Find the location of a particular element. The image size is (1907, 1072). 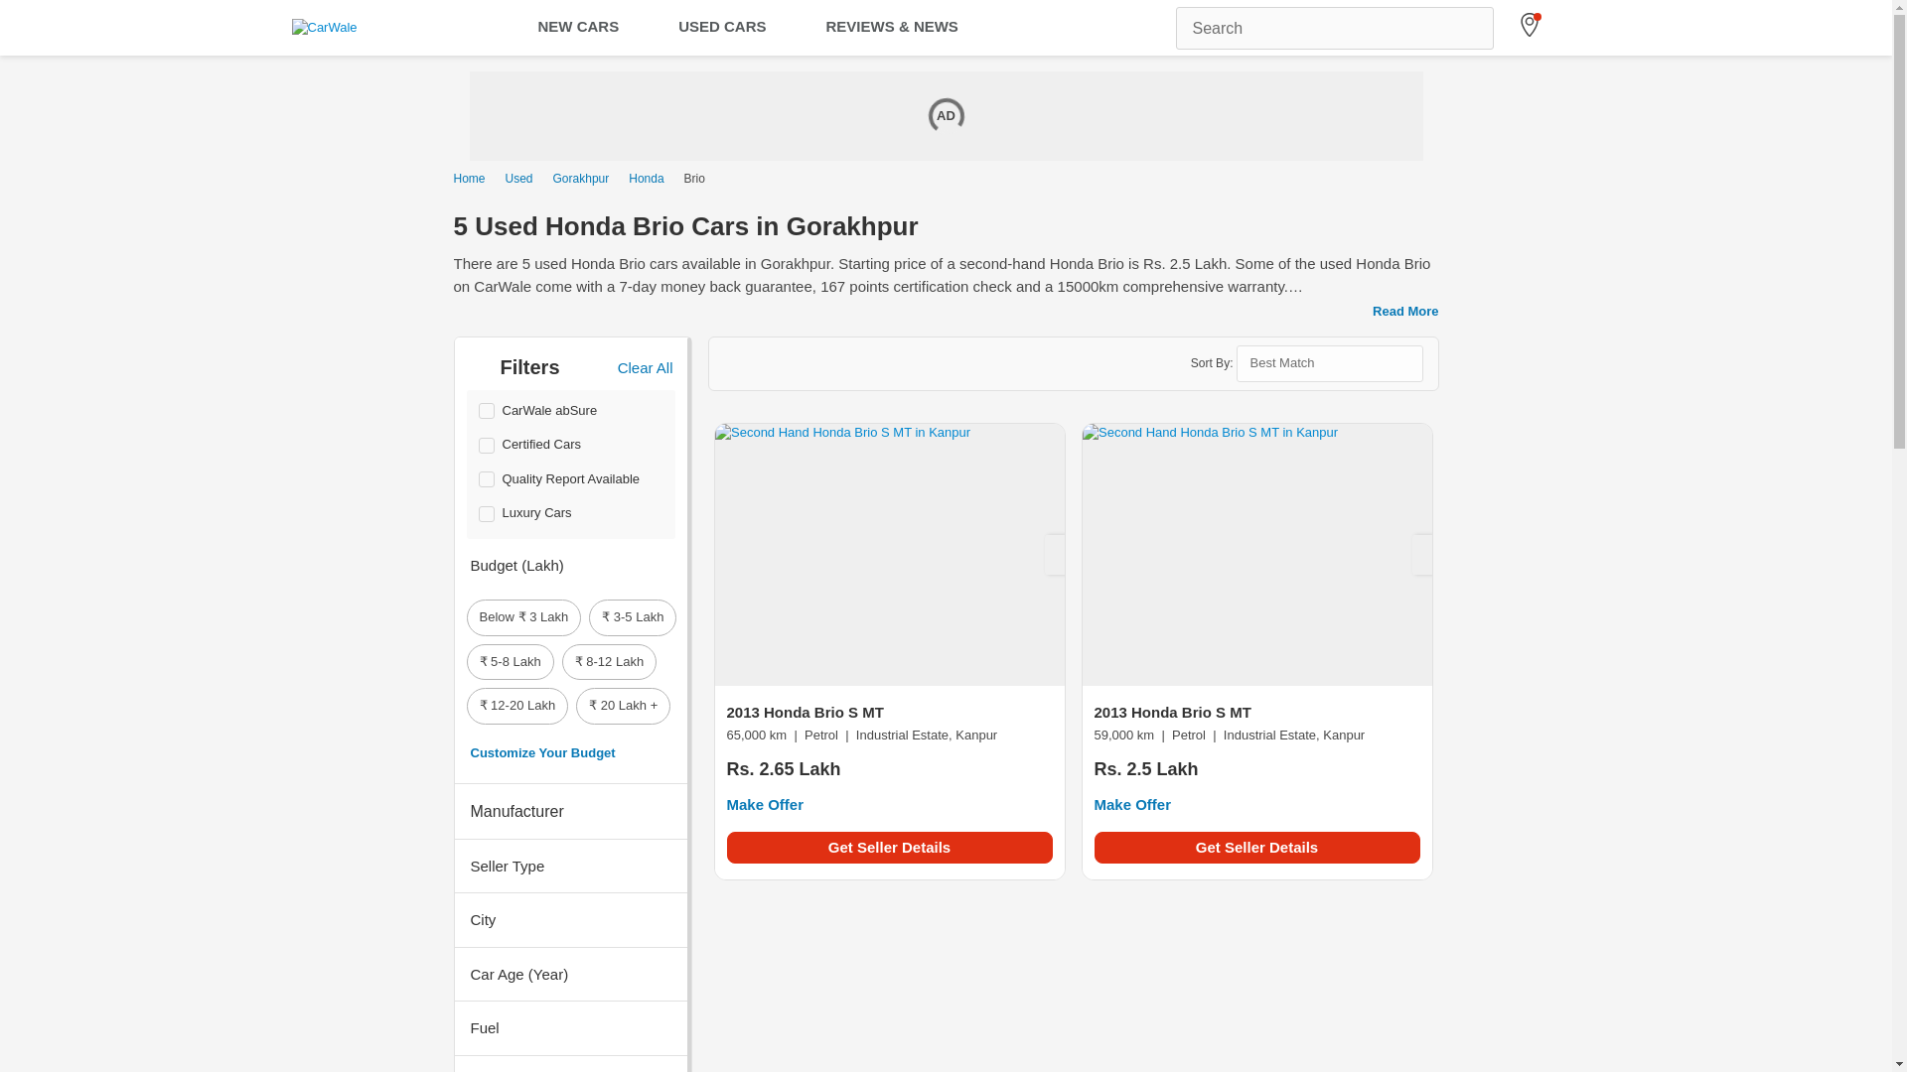

Honda Brio S MT is located at coordinates (890, 554).